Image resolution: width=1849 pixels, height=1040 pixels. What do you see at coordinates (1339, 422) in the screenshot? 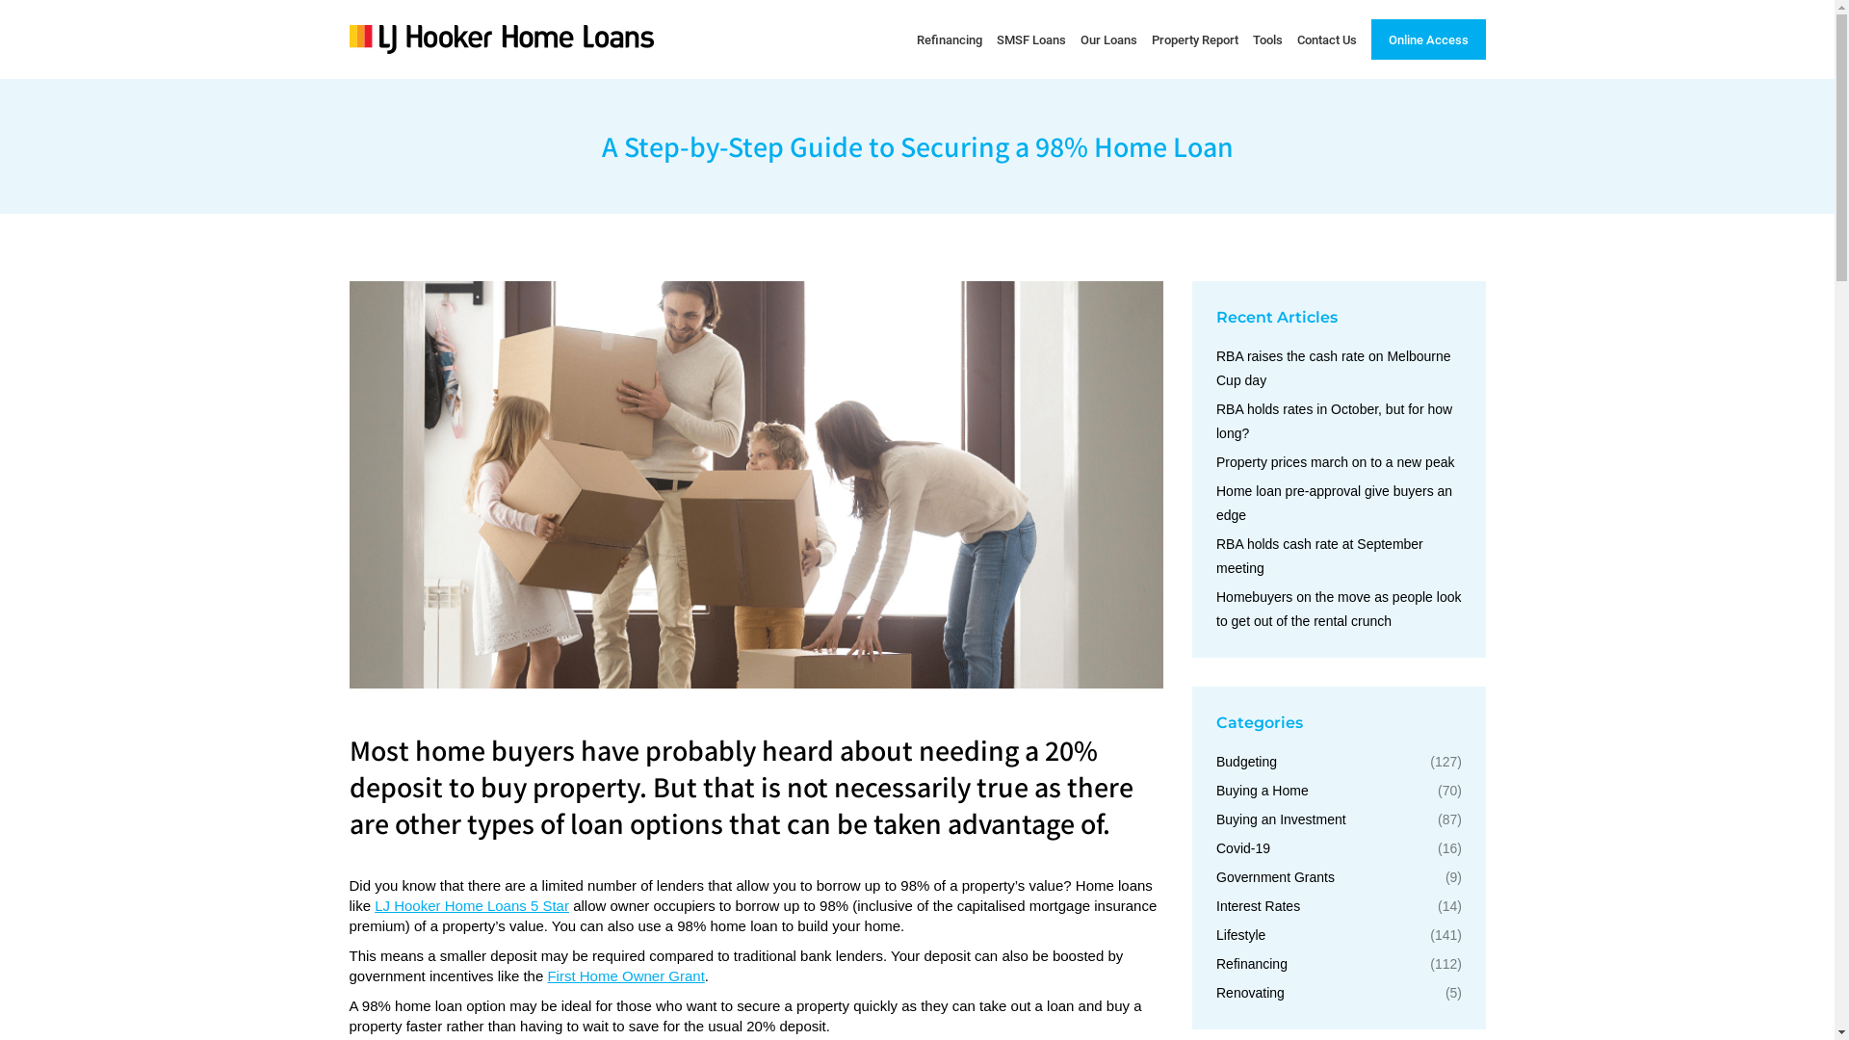
I see `RBA holds rates in October, but for how long?` at bounding box center [1339, 422].